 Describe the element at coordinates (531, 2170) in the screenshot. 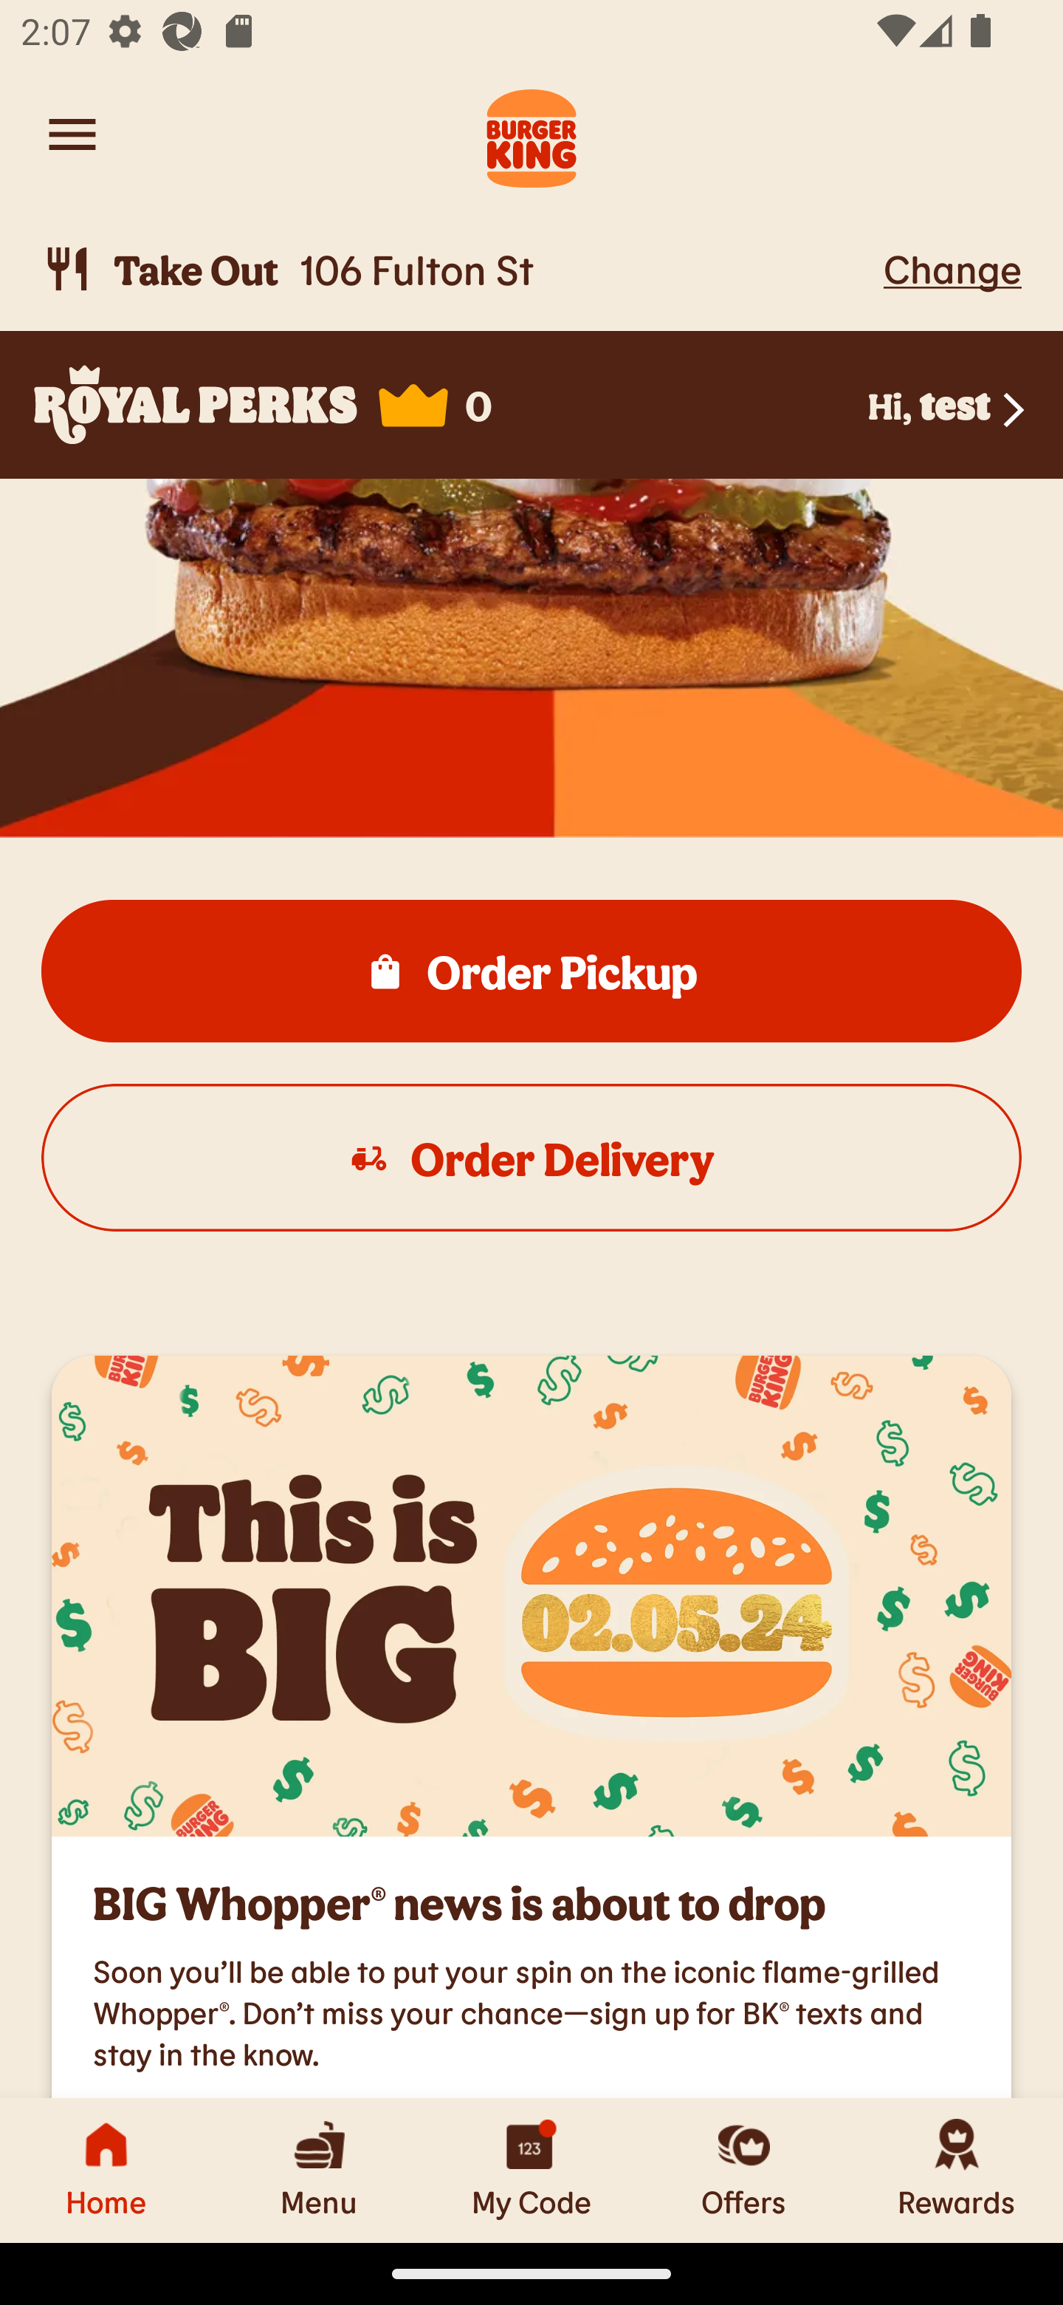

I see `My Code` at that location.